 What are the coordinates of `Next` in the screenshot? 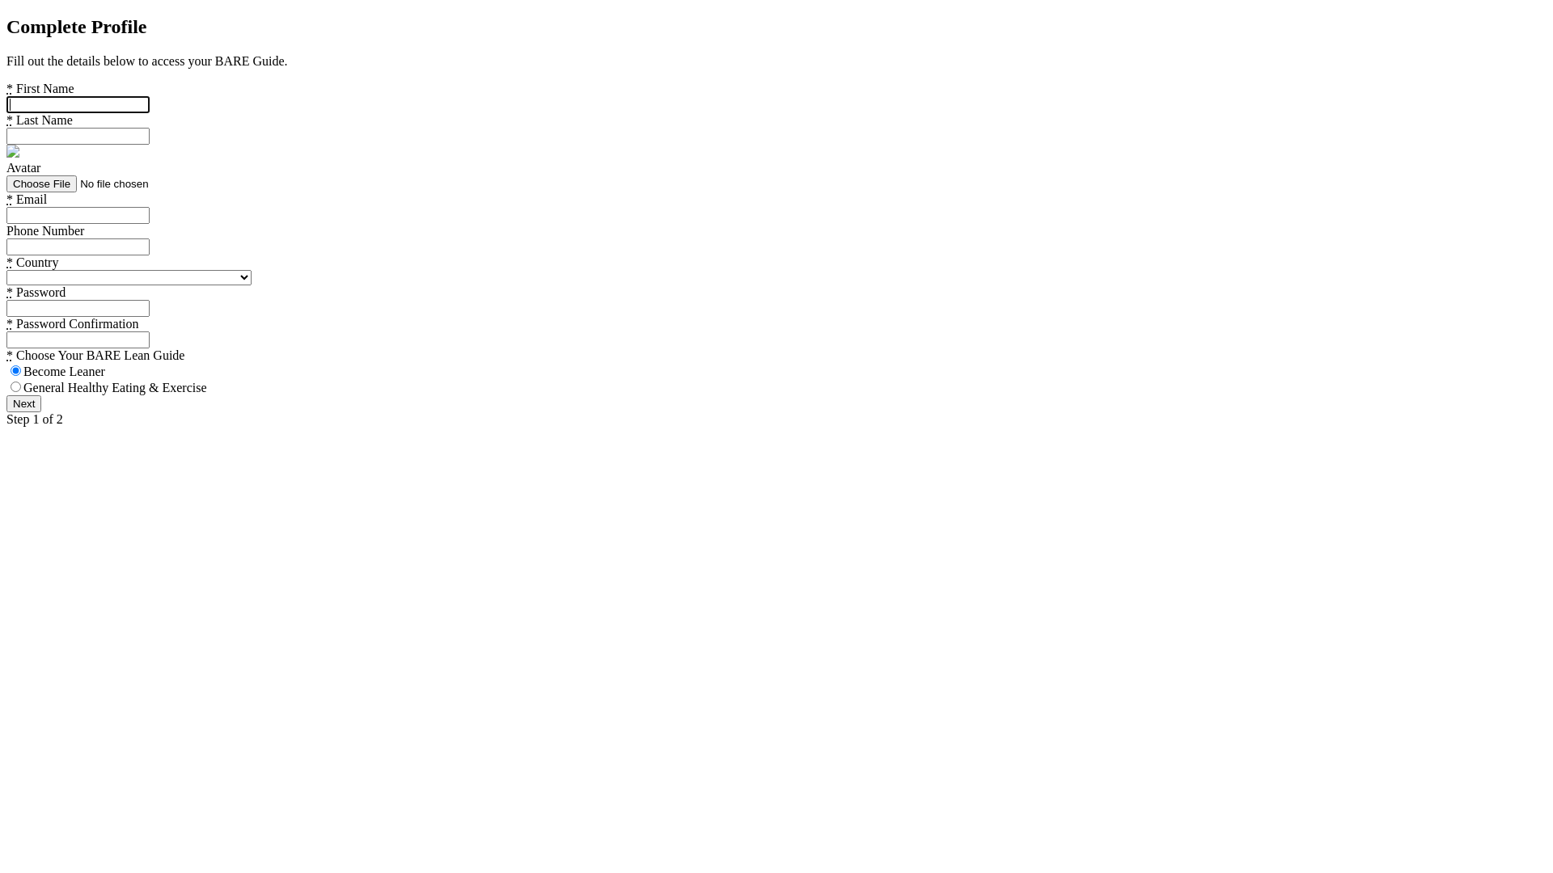 It's located at (24, 404).